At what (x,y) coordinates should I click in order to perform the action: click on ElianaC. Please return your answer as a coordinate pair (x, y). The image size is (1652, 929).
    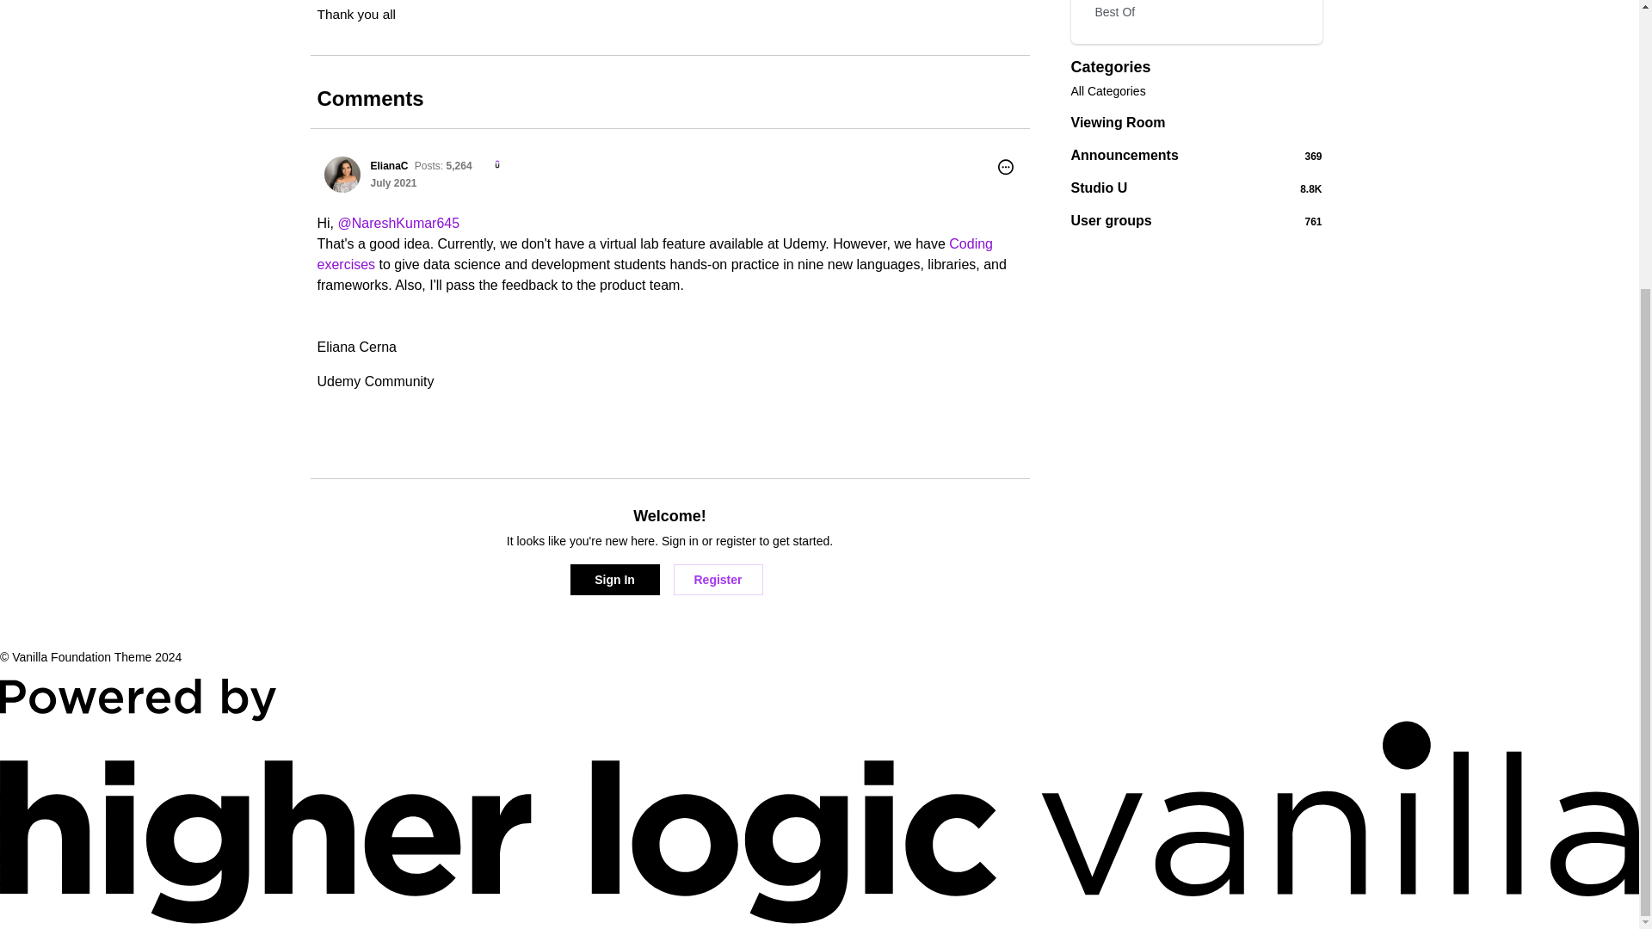
    Looking at the image, I should click on (389, 165).